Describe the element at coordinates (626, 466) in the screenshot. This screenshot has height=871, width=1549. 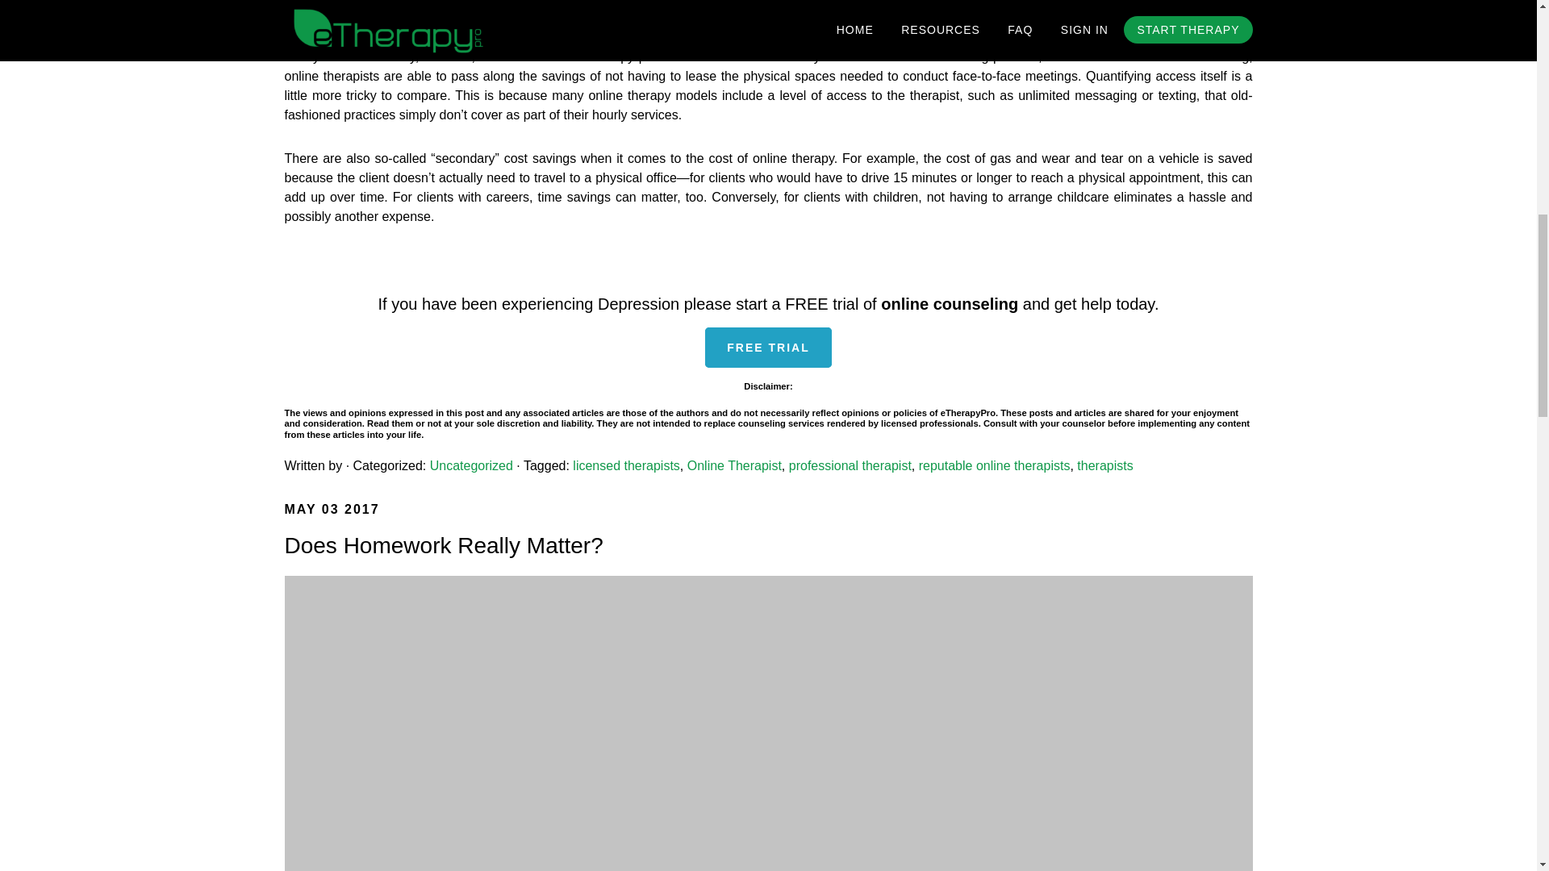
I see `licensed therapists` at that location.